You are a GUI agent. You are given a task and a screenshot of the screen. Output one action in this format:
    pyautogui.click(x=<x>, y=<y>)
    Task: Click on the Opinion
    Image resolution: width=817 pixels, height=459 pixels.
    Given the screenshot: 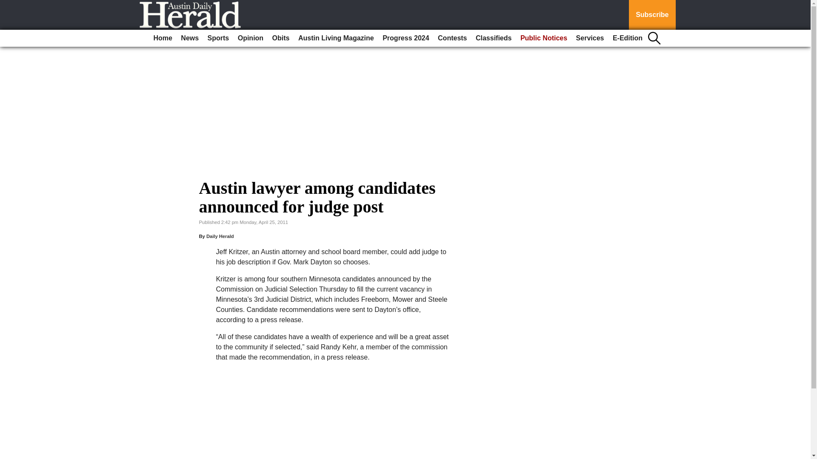 What is the action you would take?
    pyautogui.click(x=251, y=38)
    